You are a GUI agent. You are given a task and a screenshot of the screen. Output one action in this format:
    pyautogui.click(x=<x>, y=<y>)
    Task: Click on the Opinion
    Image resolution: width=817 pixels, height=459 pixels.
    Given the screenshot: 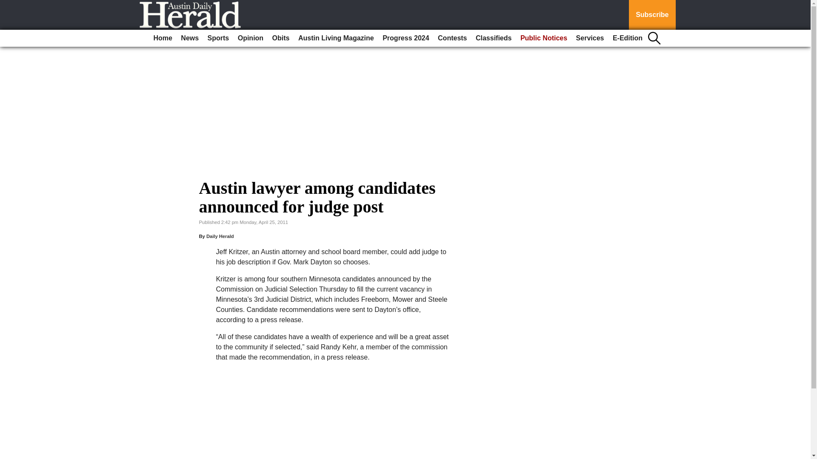 What is the action you would take?
    pyautogui.click(x=251, y=38)
    